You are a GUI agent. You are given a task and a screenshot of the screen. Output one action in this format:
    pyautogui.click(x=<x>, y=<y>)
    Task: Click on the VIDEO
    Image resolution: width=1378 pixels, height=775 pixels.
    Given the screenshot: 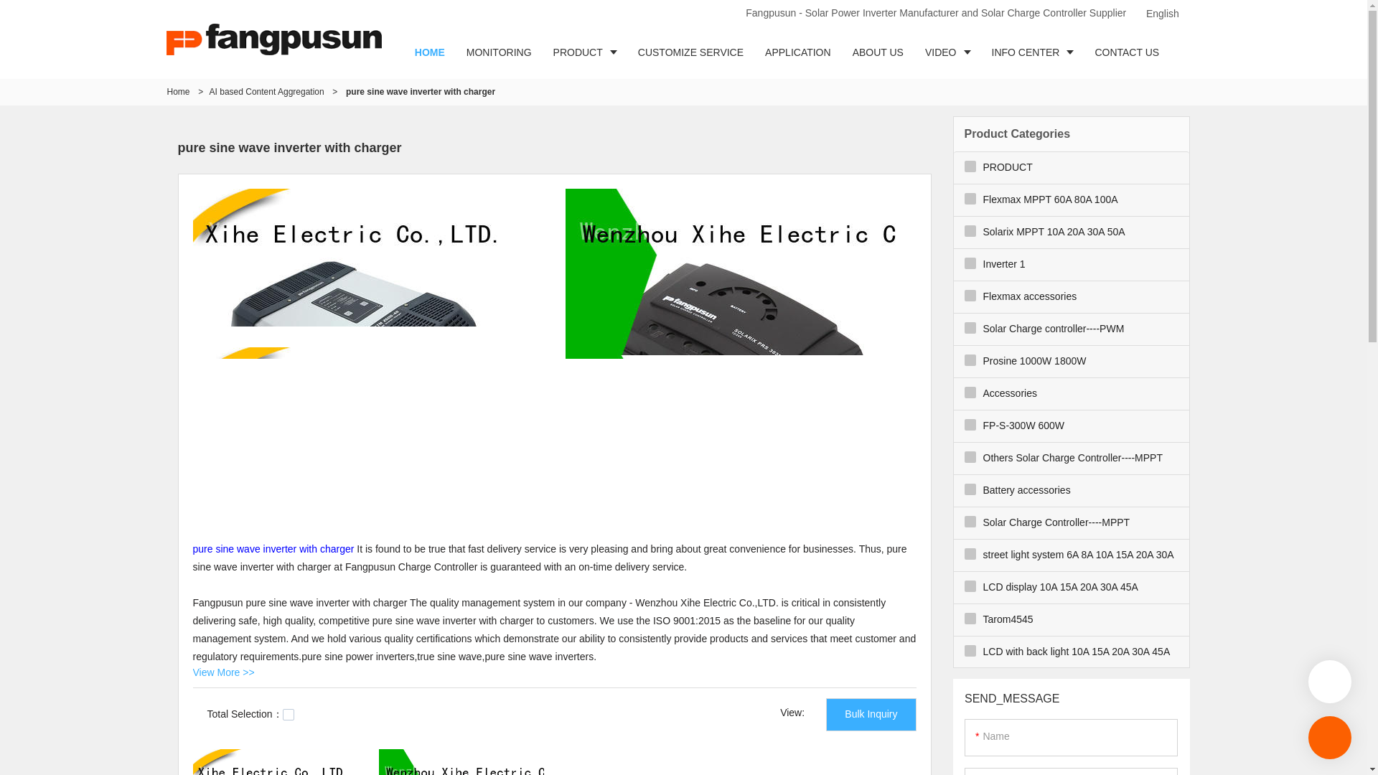 What is the action you would take?
    pyautogui.click(x=947, y=52)
    